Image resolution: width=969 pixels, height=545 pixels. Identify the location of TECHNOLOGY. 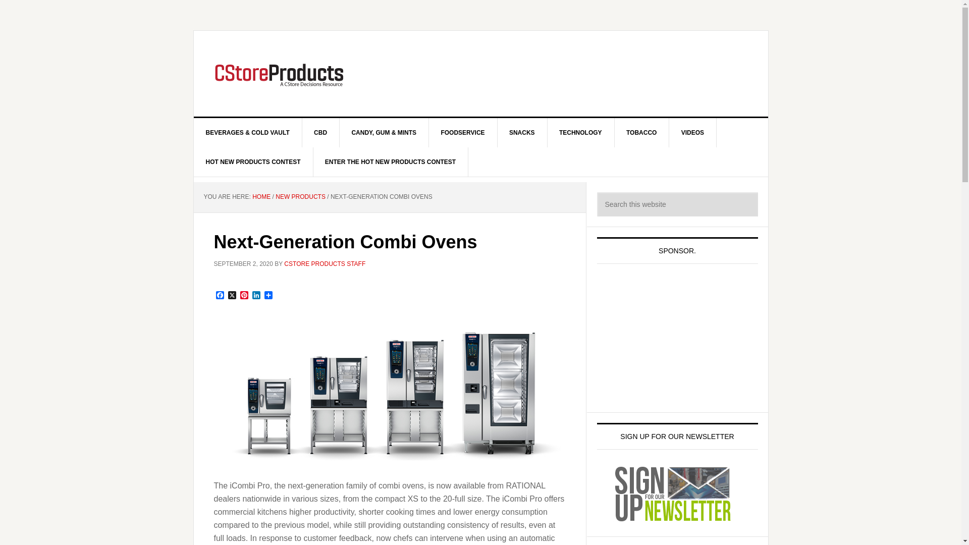
(580, 132).